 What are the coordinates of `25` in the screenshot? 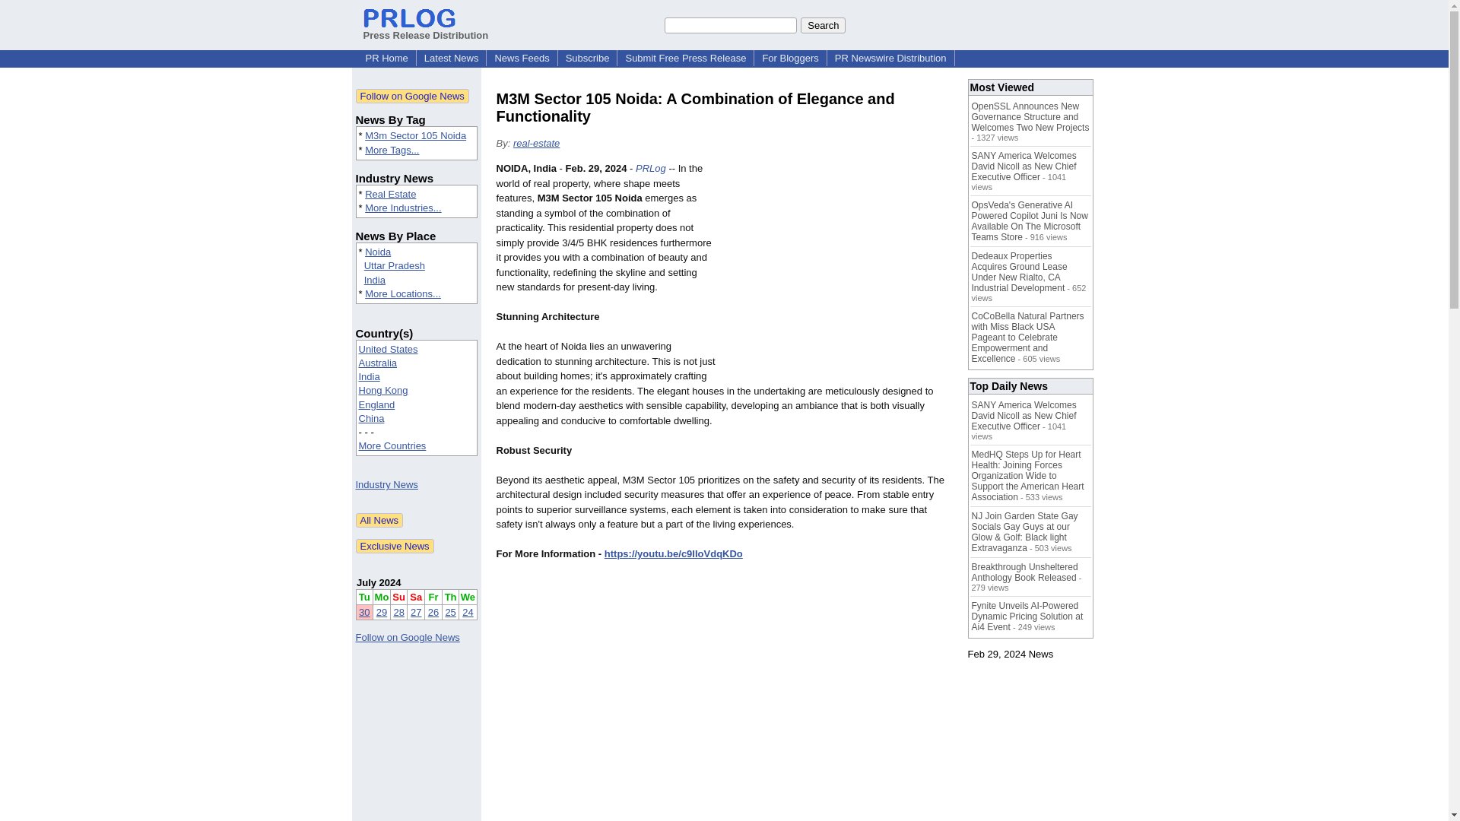 It's located at (450, 613).